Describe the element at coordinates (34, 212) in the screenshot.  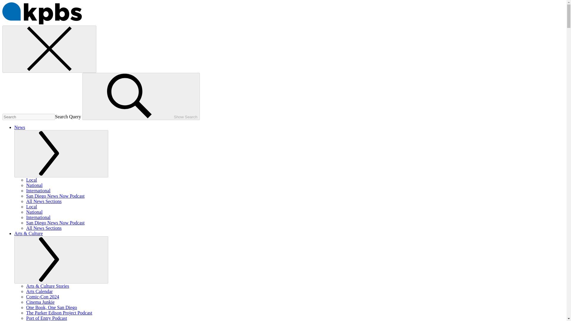
I see `National` at that location.